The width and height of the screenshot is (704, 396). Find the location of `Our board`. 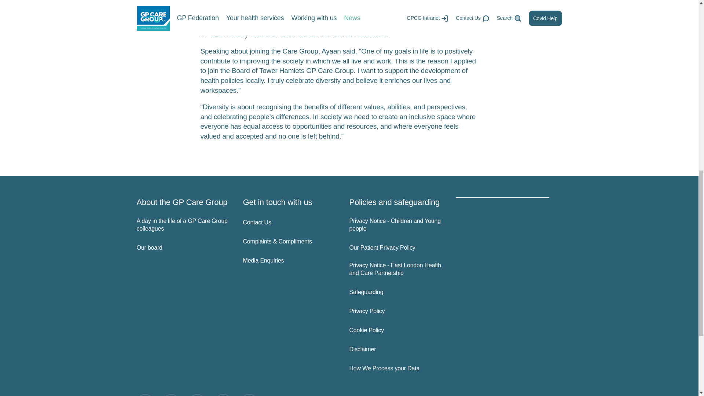

Our board is located at coordinates (183, 248).